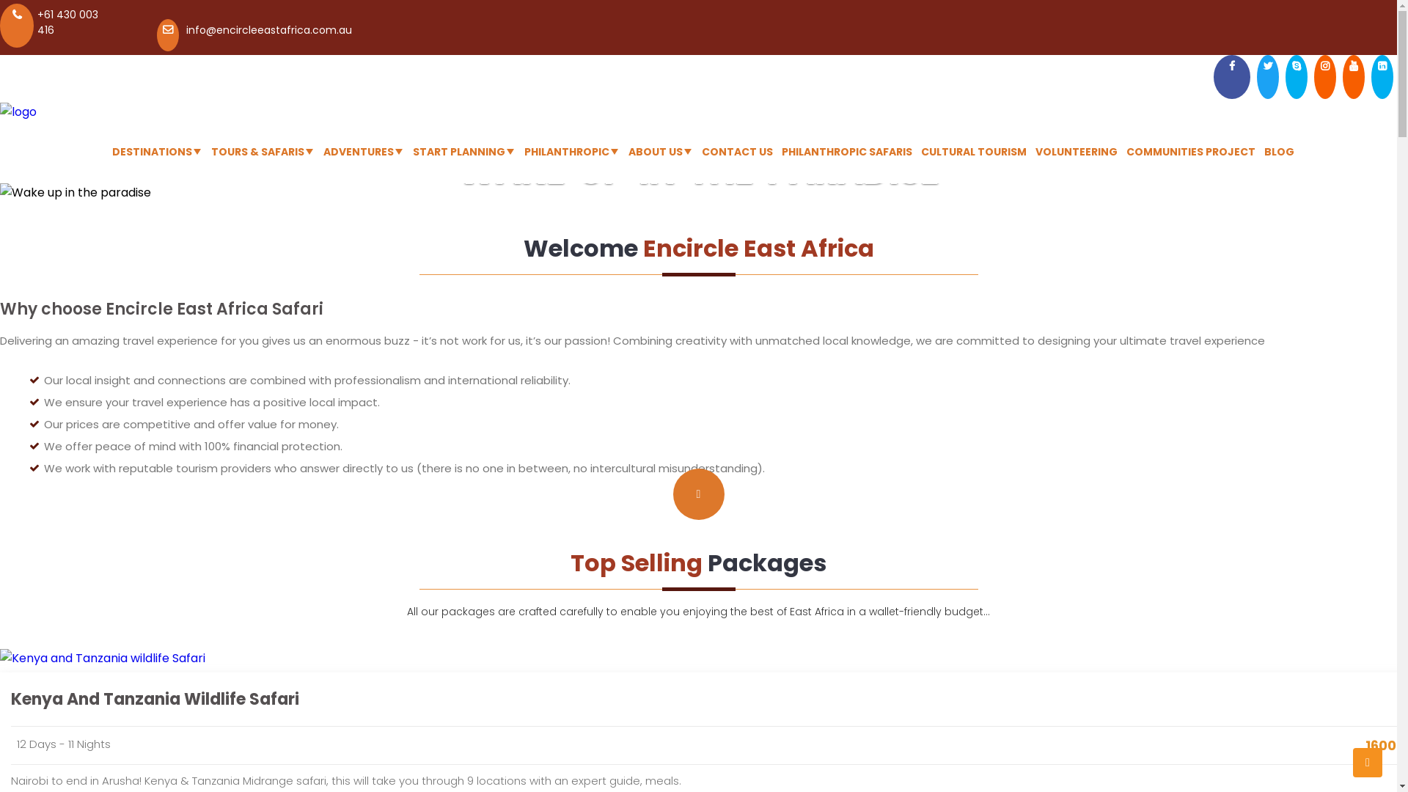 This screenshot has height=792, width=1408. What do you see at coordinates (974, 153) in the screenshot?
I see `CULTURAL TOURISM` at bounding box center [974, 153].